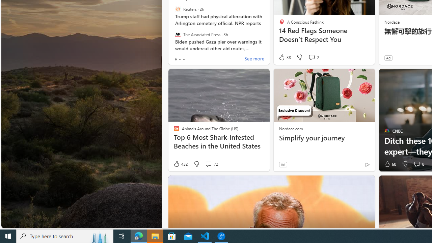 The height and width of the screenshot is (243, 432). What do you see at coordinates (285, 57) in the screenshot?
I see `38 Like` at bounding box center [285, 57].